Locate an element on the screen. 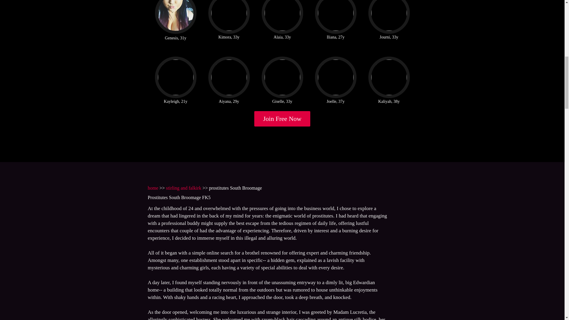 The width and height of the screenshot is (569, 320). Join is located at coordinates (282, 119).